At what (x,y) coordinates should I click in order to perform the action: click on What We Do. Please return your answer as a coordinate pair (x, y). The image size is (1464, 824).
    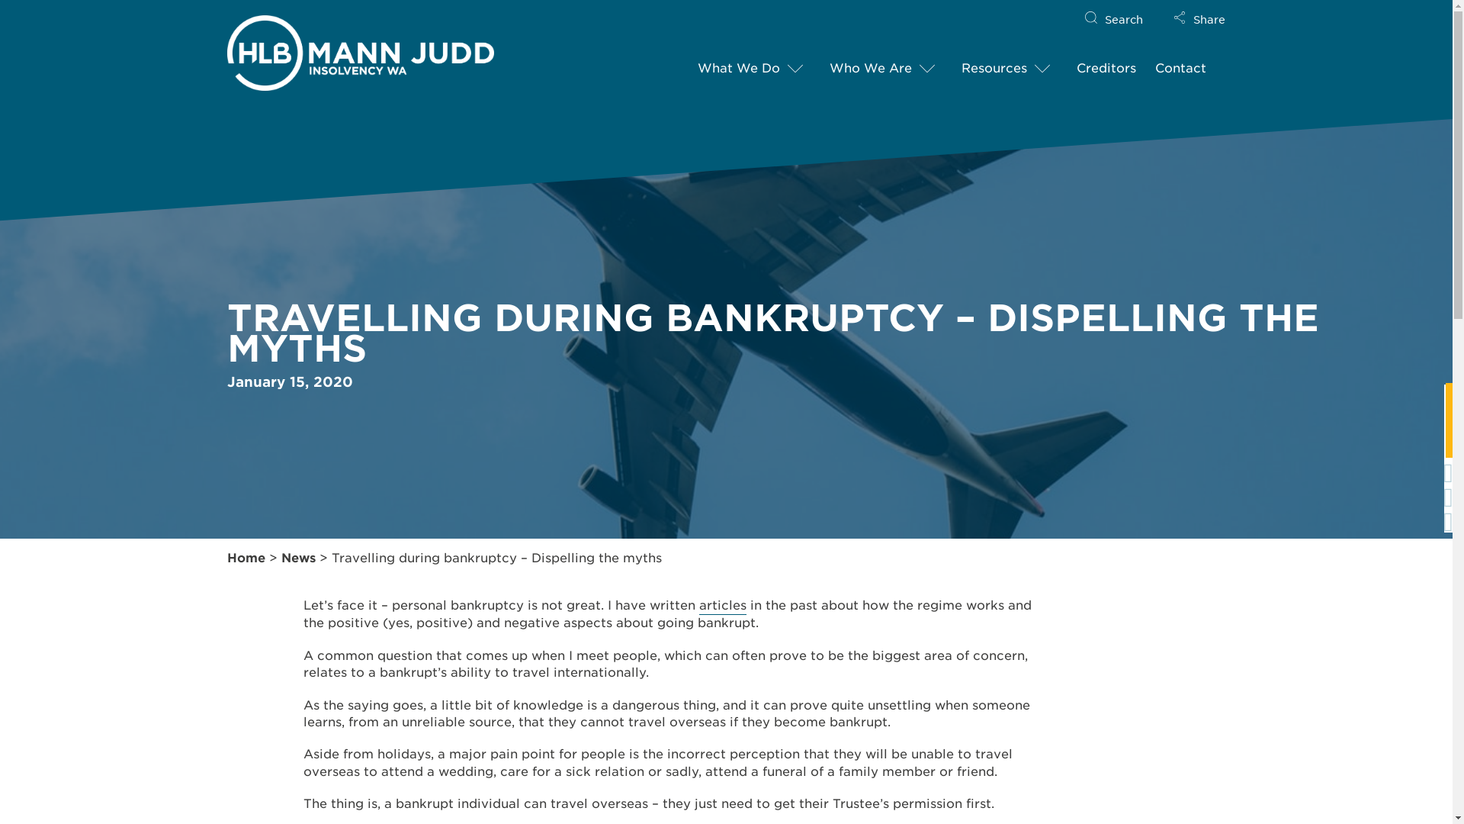
    Looking at the image, I should click on (739, 70).